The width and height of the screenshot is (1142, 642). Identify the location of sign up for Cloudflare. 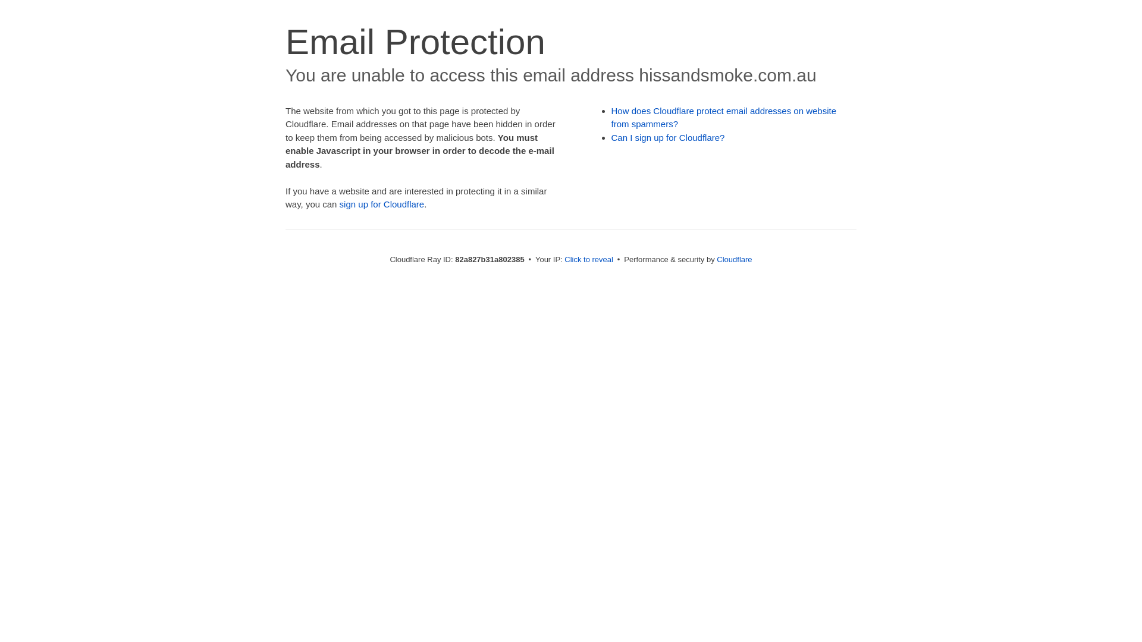
(382, 204).